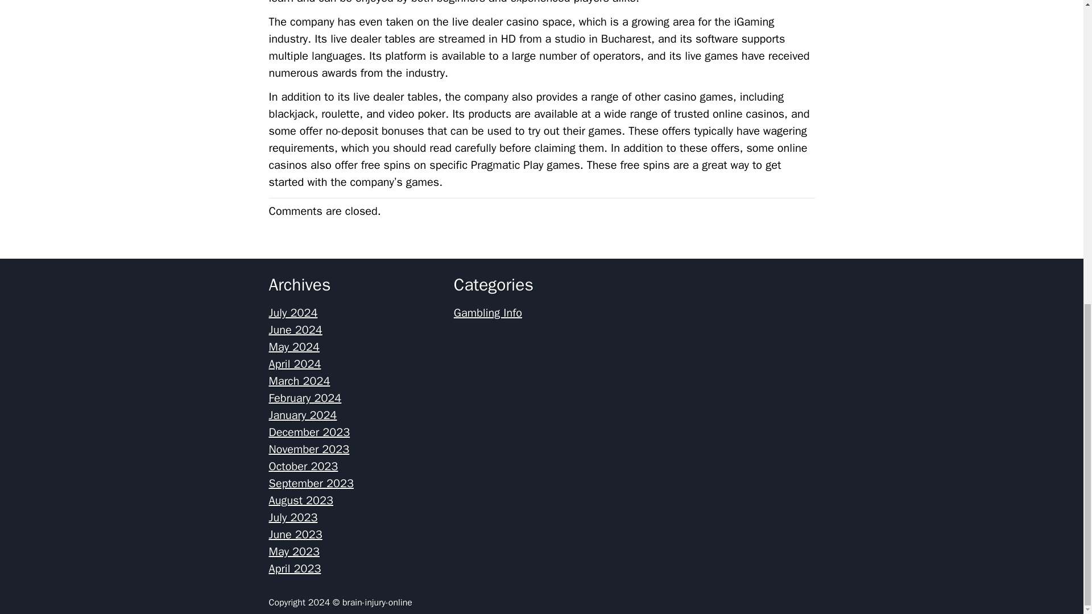  I want to click on April 2023, so click(295, 569).